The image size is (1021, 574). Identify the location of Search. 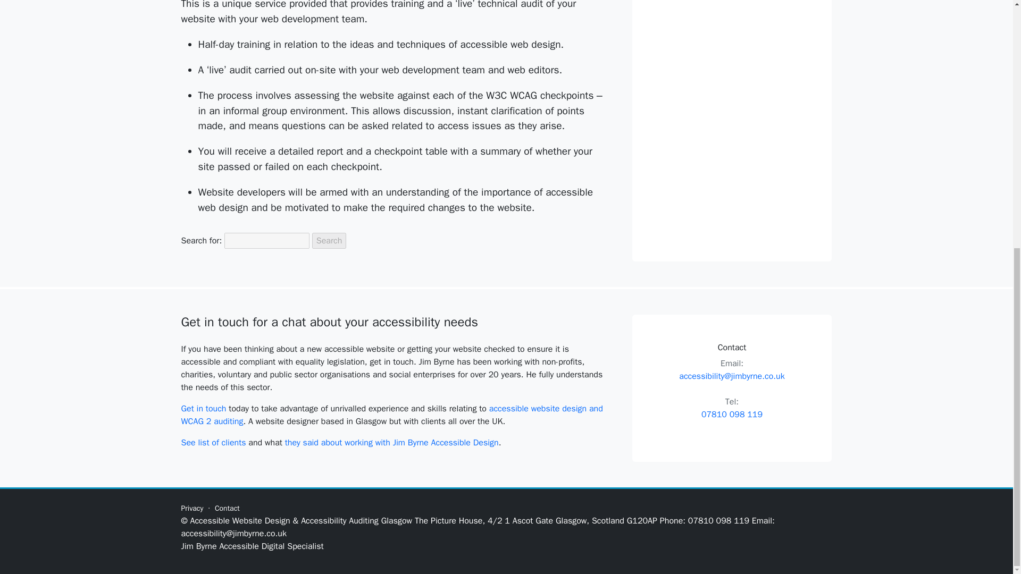
(330, 240).